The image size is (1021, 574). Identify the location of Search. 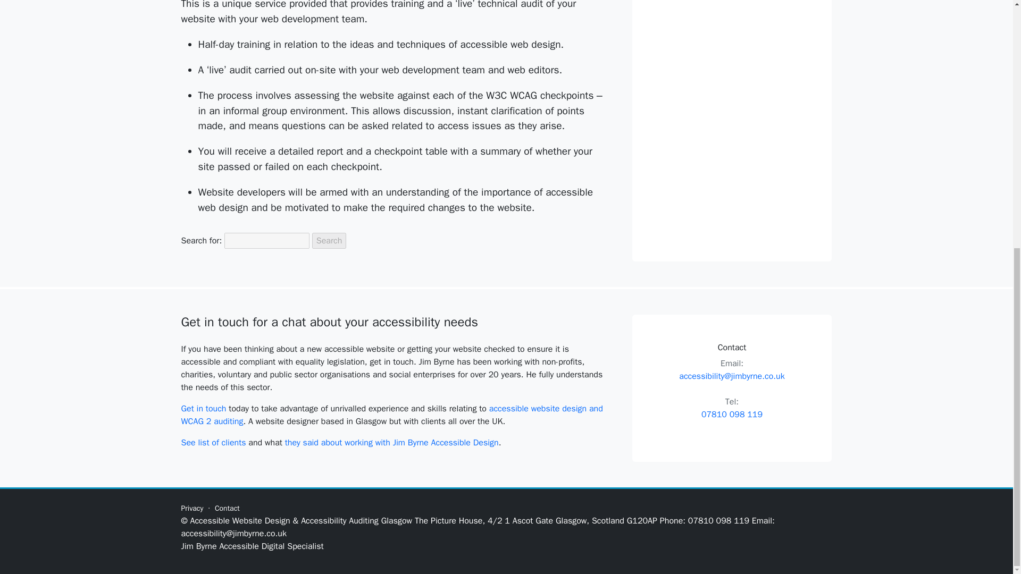
(330, 240).